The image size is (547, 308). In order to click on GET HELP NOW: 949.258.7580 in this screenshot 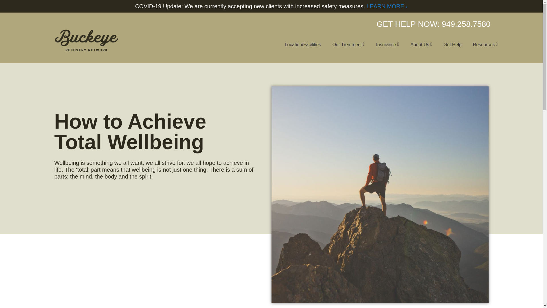, I will do `click(434, 24)`.